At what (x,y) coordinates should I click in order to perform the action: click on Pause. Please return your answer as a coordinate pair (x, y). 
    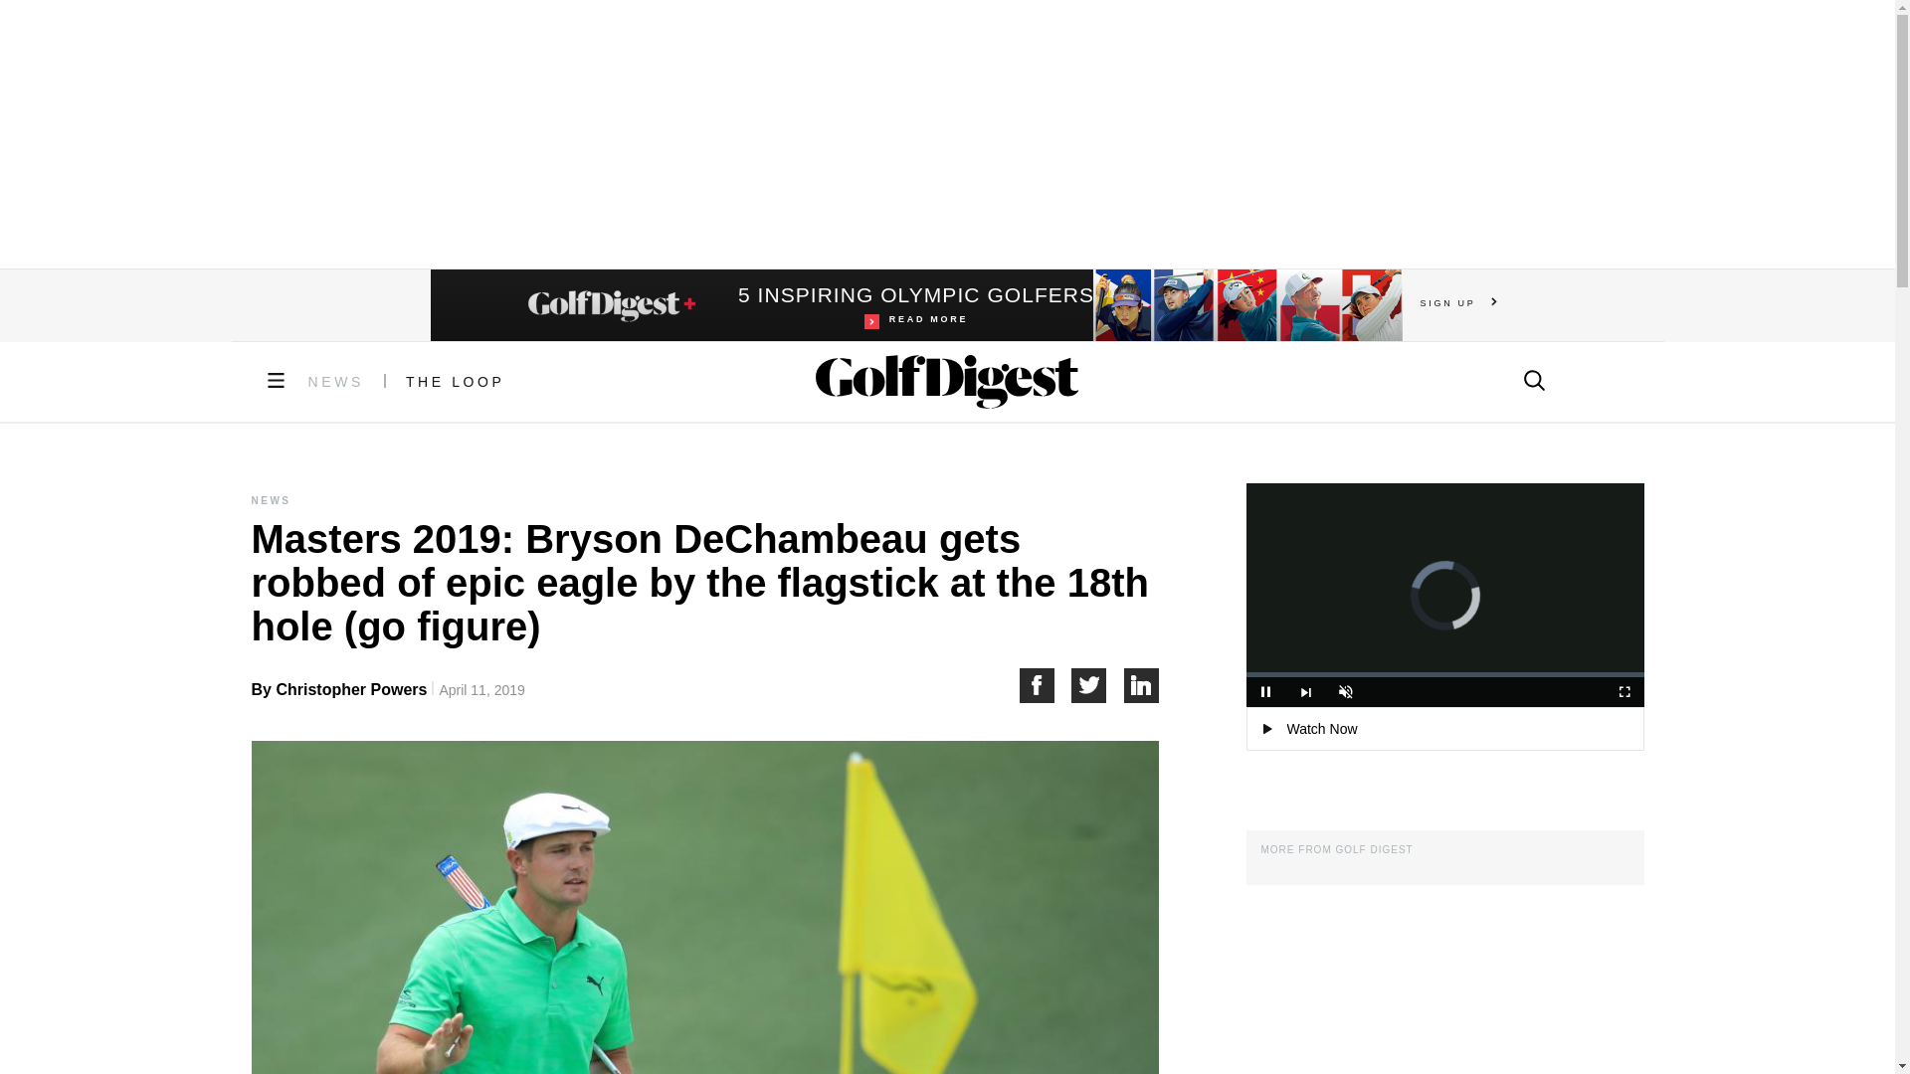
    Looking at the image, I should click on (1265, 692).